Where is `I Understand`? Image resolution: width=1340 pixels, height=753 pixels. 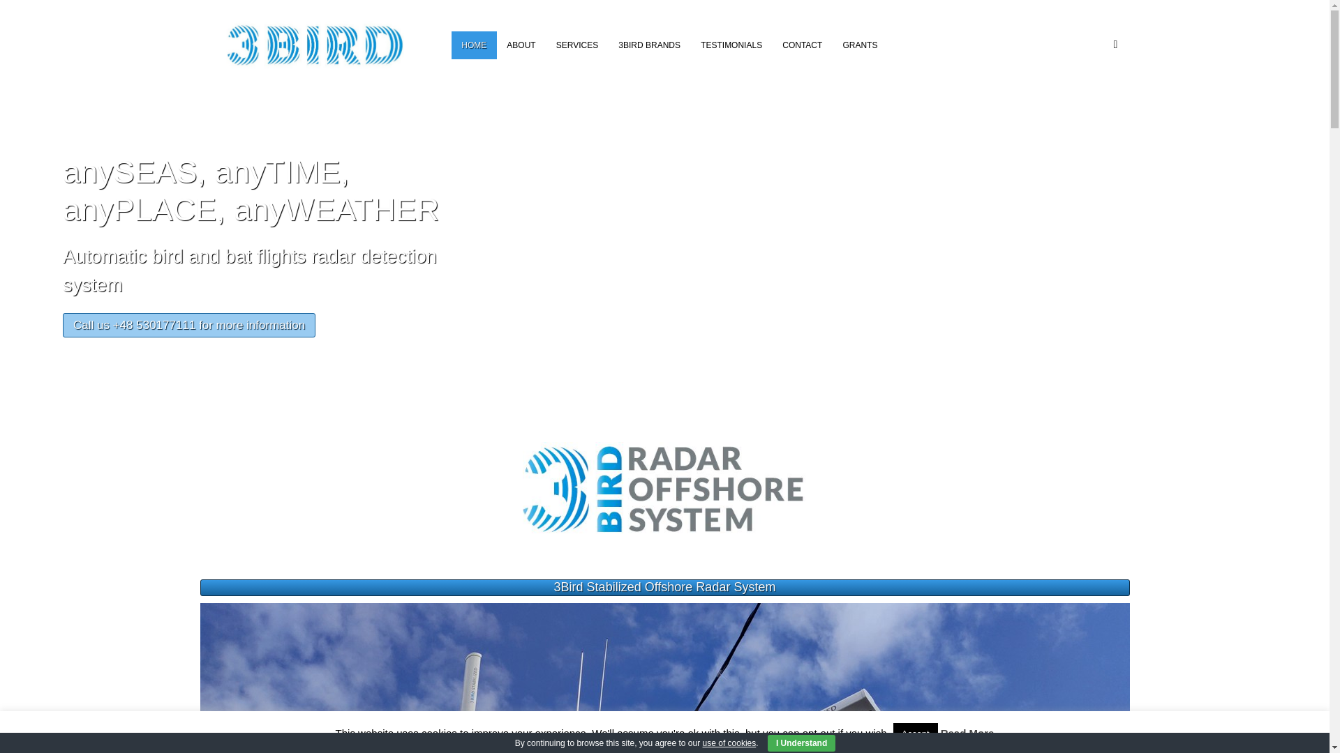 I Understand is located at coordinates (801, 743).